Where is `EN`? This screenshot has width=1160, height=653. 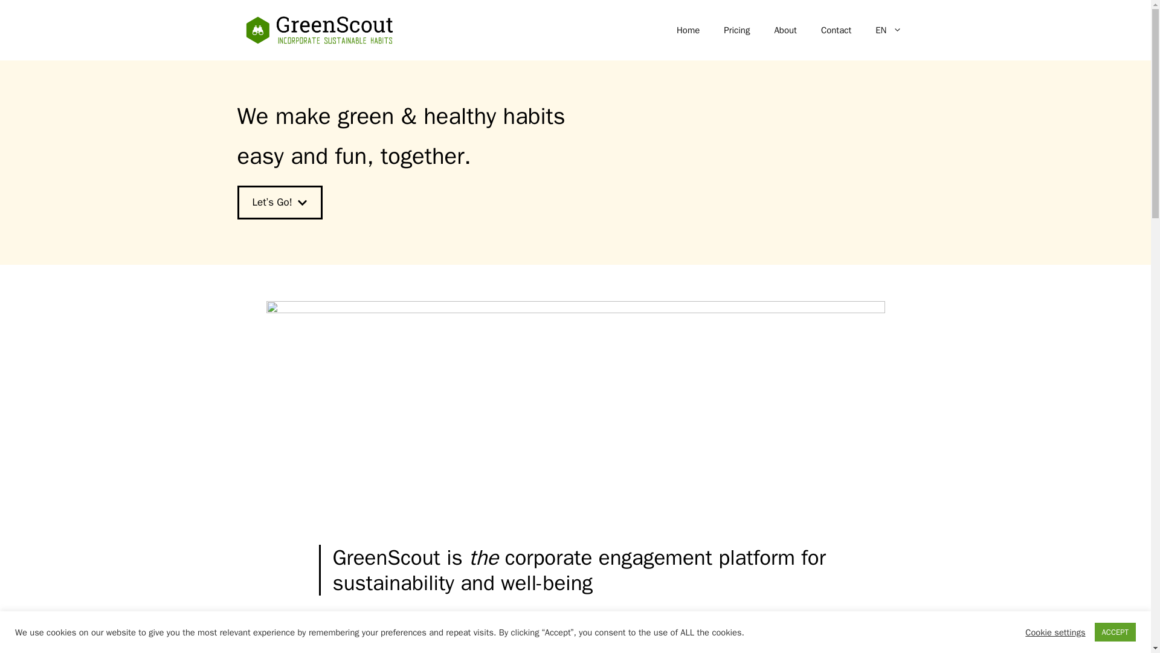 EN is located at coordinates (888, 30).